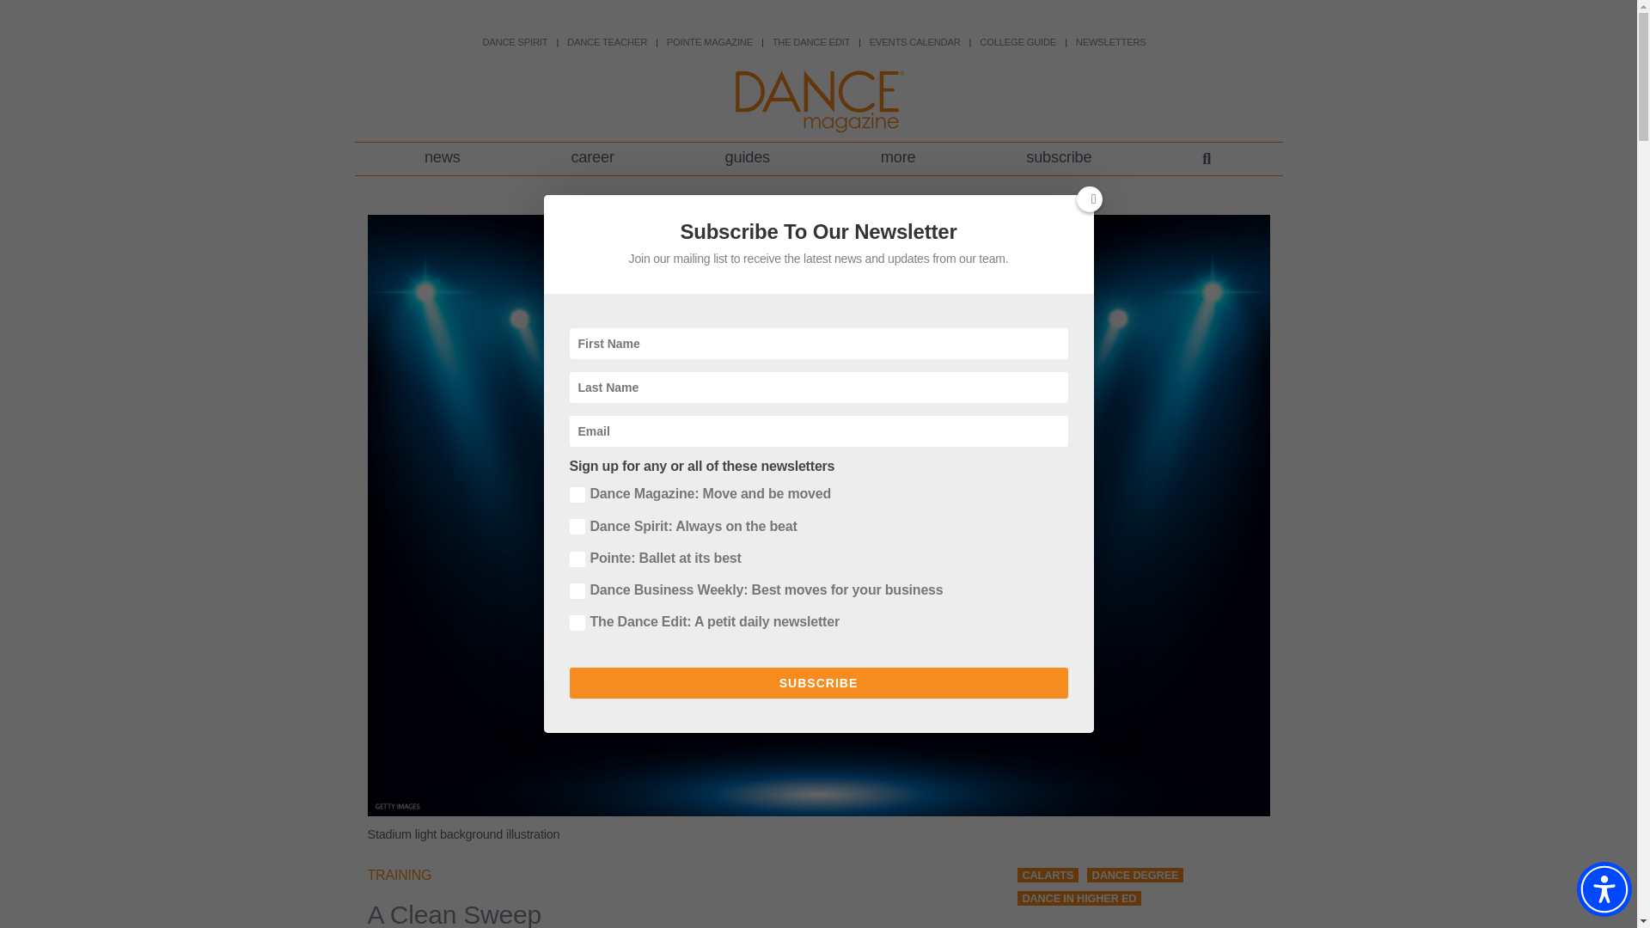  I want to click on DANCE SPIRIT, so click(514, 42).